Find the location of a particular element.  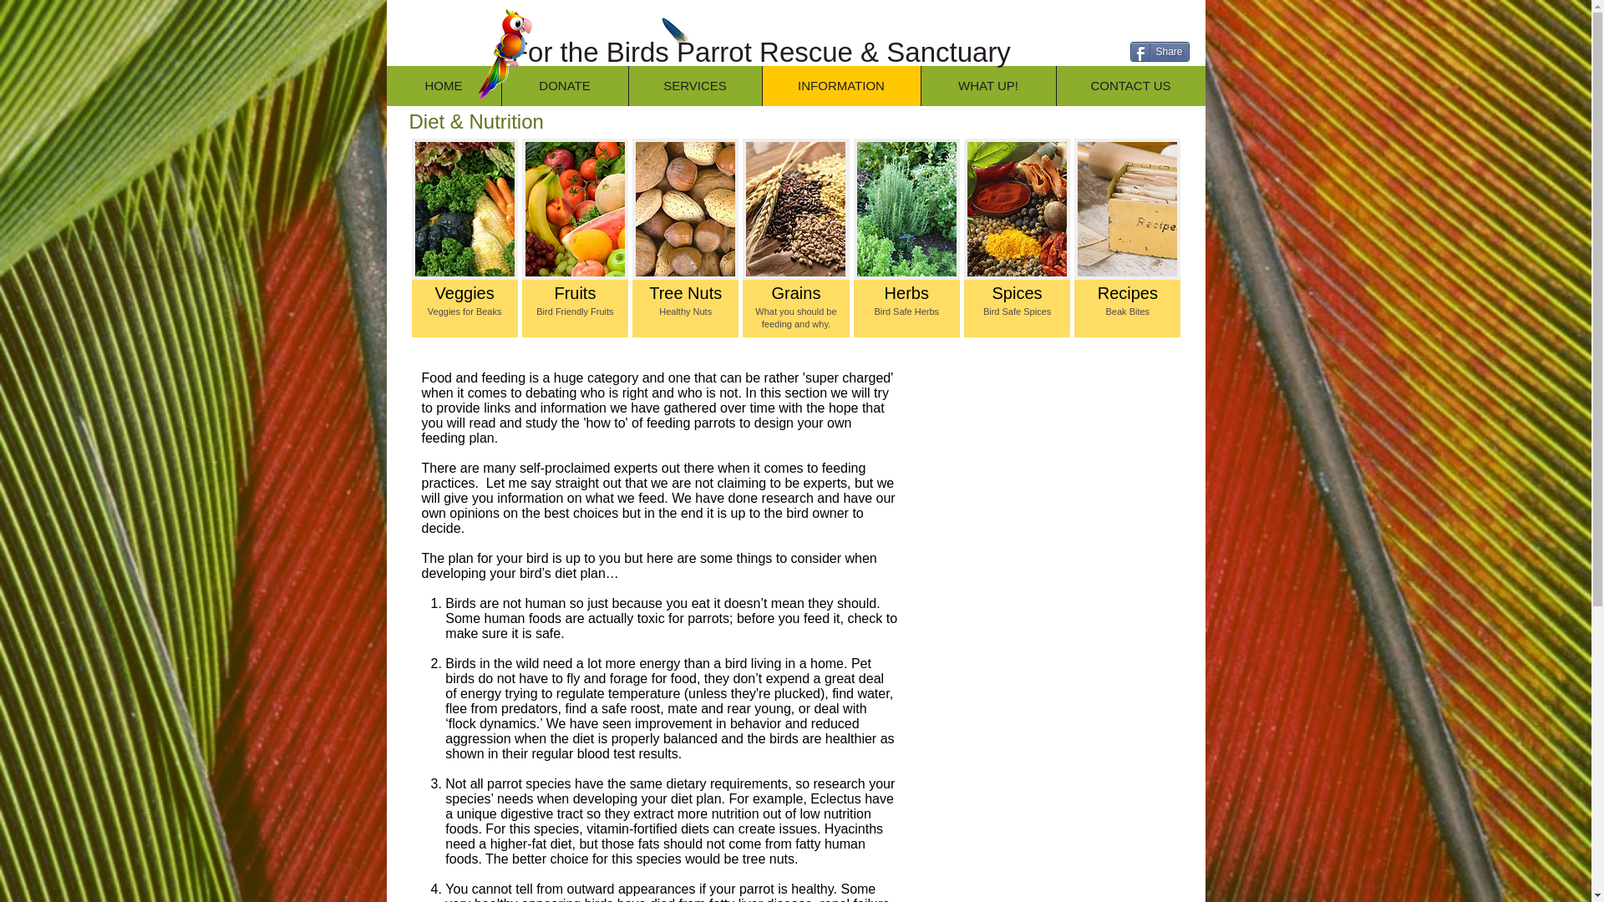

HOME is located at coordinates (443, 85).